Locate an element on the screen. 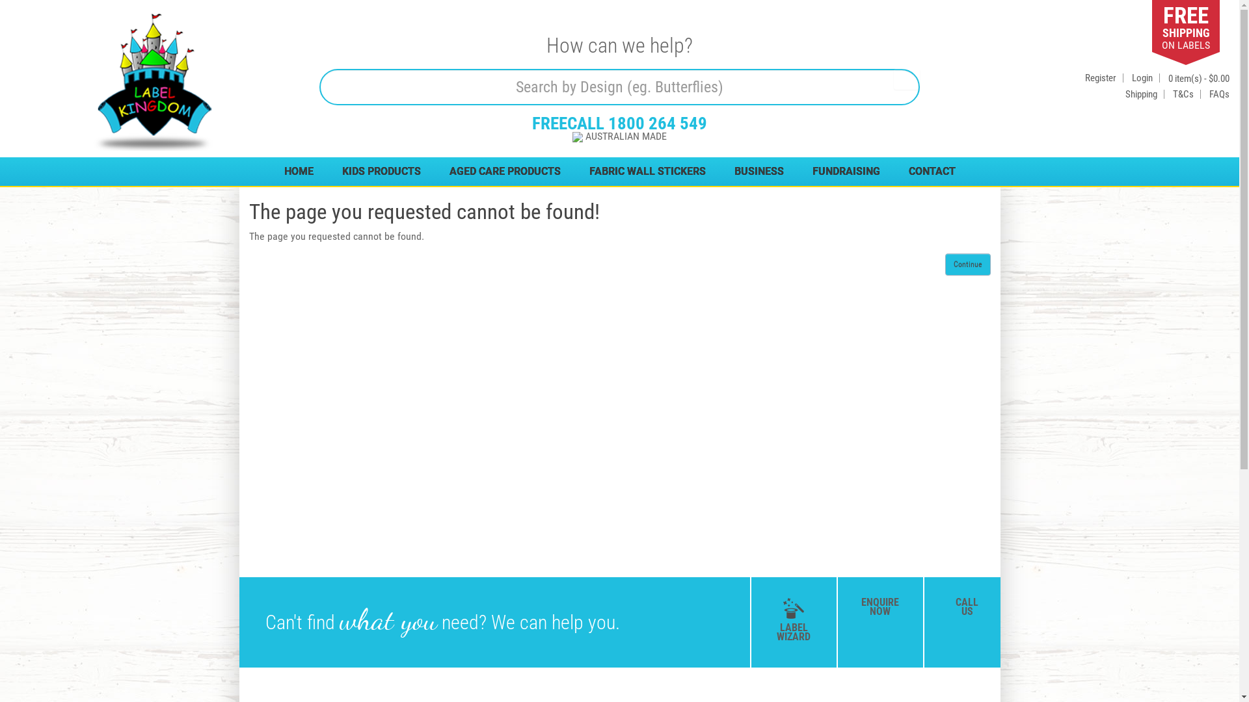 This screenshot has width=1249, height=702. FREECALL 1800 264 549 is located at coordinates (619, 123).